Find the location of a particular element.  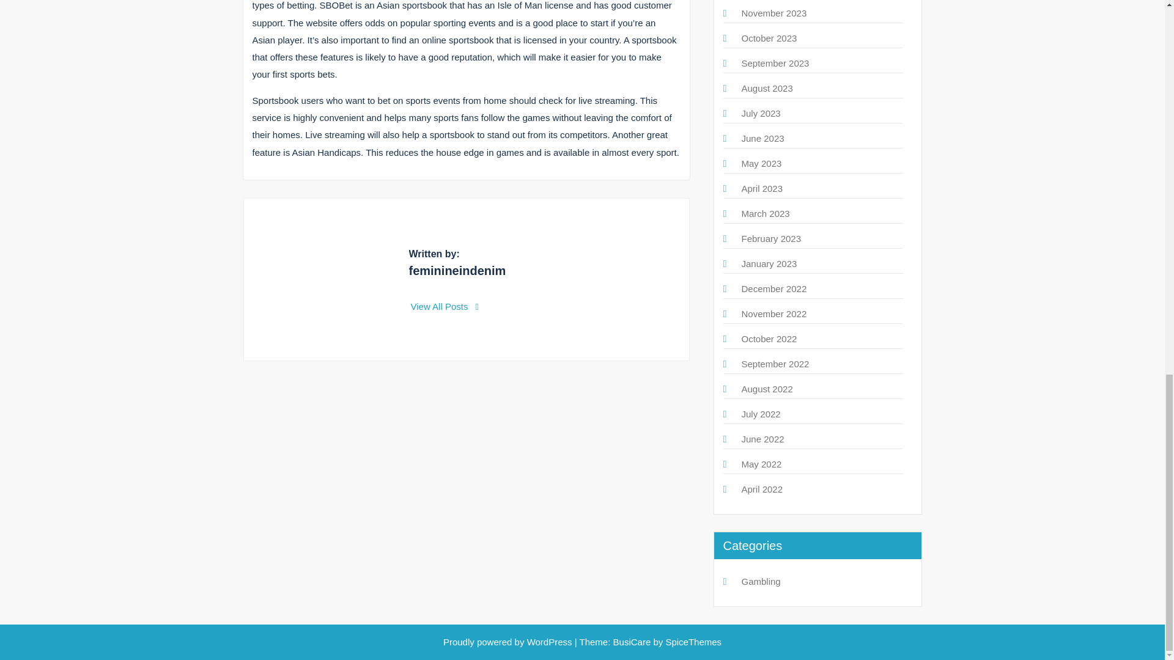

June 2022 is located at coordinates (762, 439).